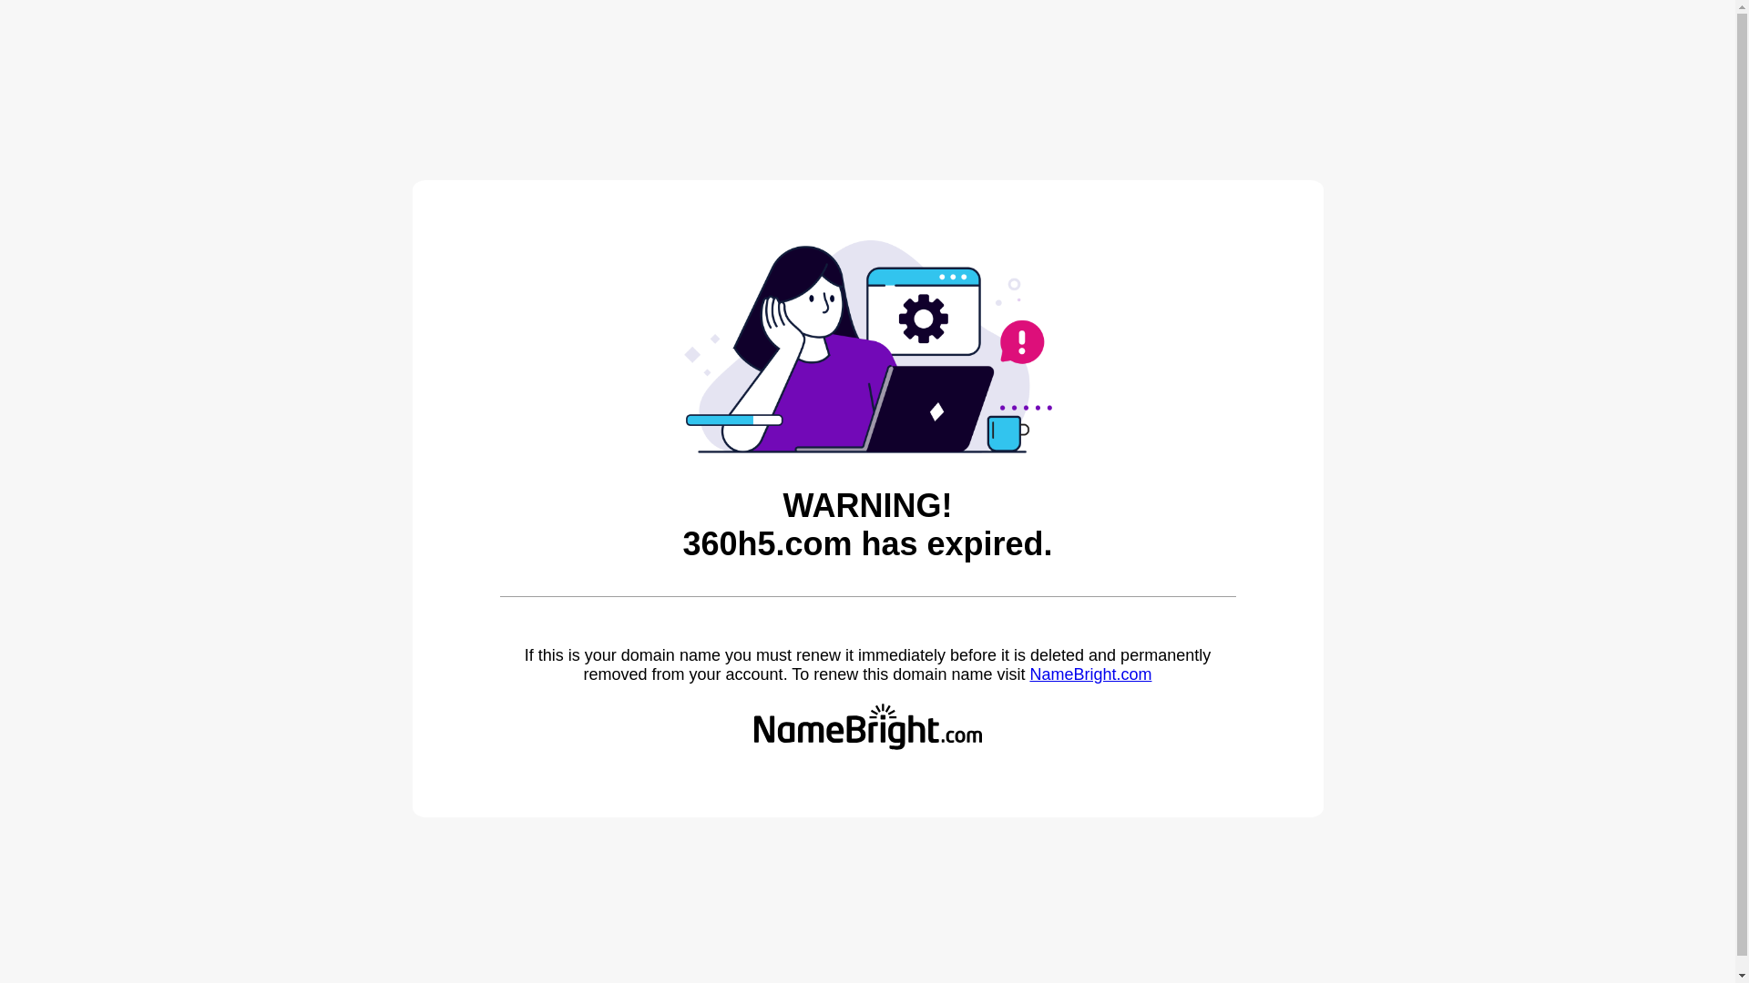  What do you see at coordinates (1090, 674) in the screenshot?
I see `NameBright.com` at bounding box center [1090, 674].